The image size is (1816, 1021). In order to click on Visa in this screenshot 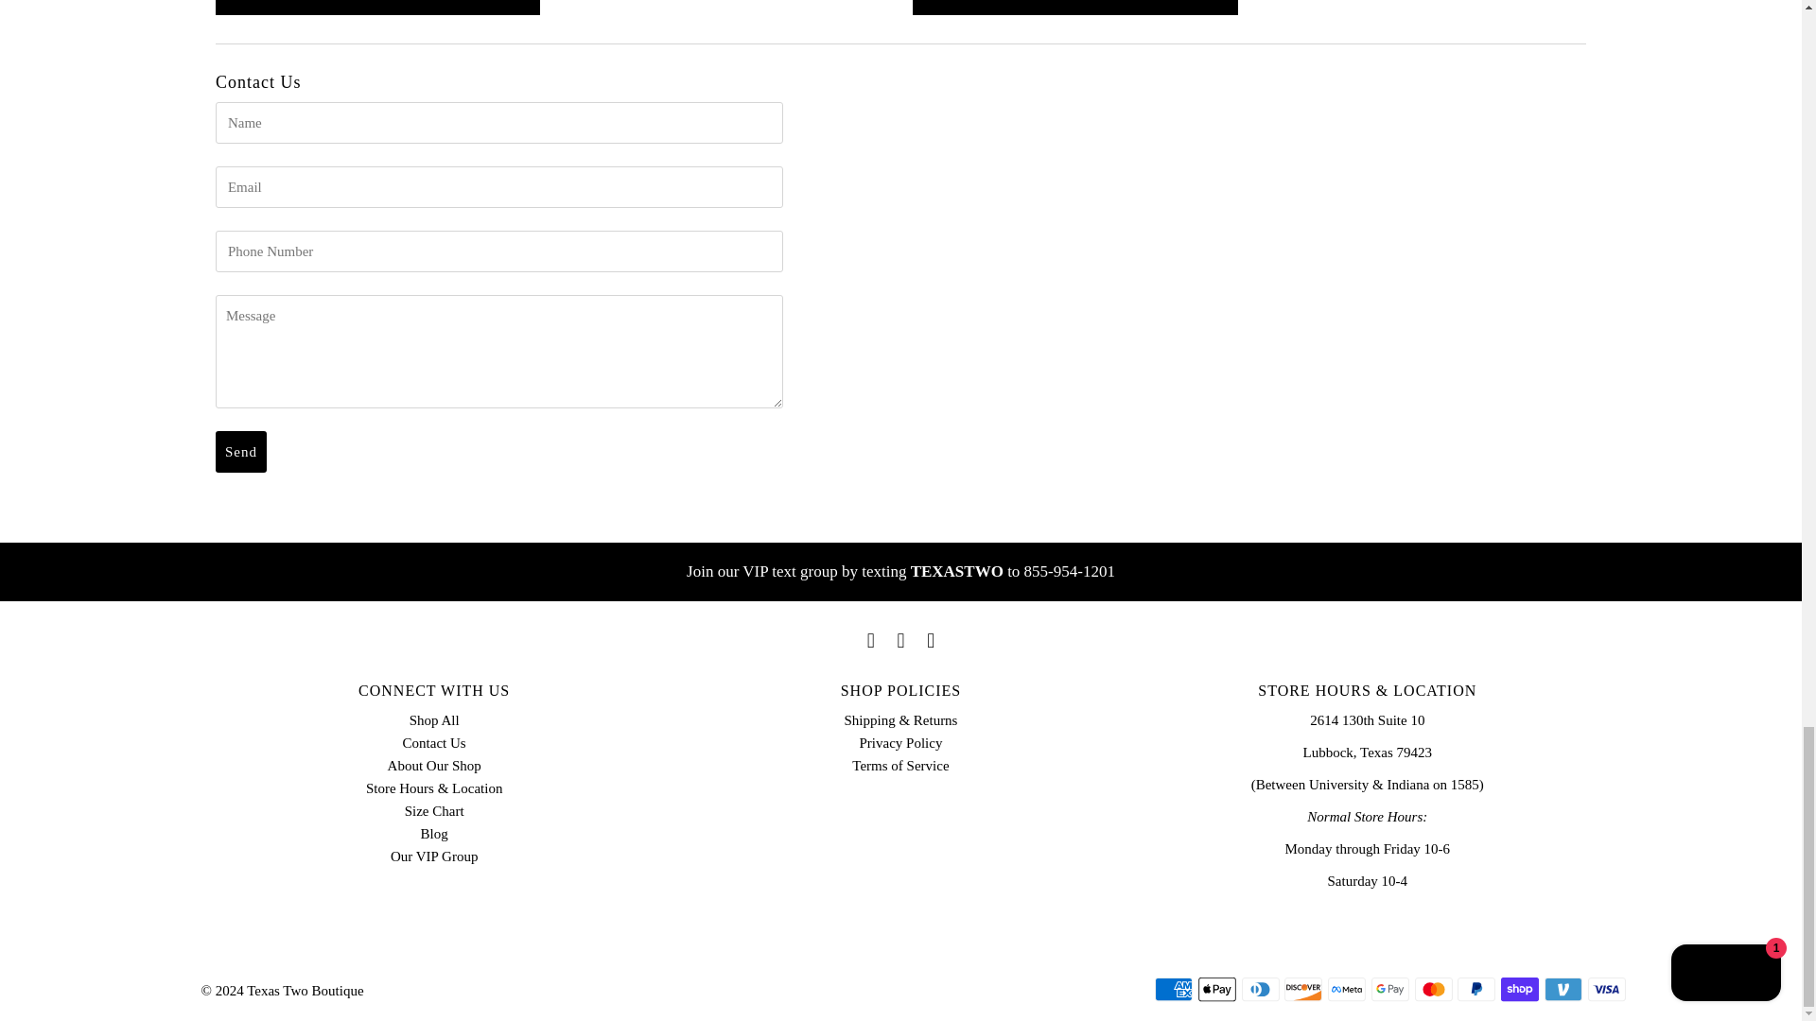, I will do `click(1606, 989)`.